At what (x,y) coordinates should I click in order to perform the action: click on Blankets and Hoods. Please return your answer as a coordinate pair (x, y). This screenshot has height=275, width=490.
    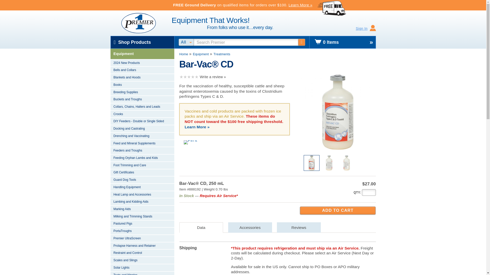
    Looking at the image, I should click on (142, 77).